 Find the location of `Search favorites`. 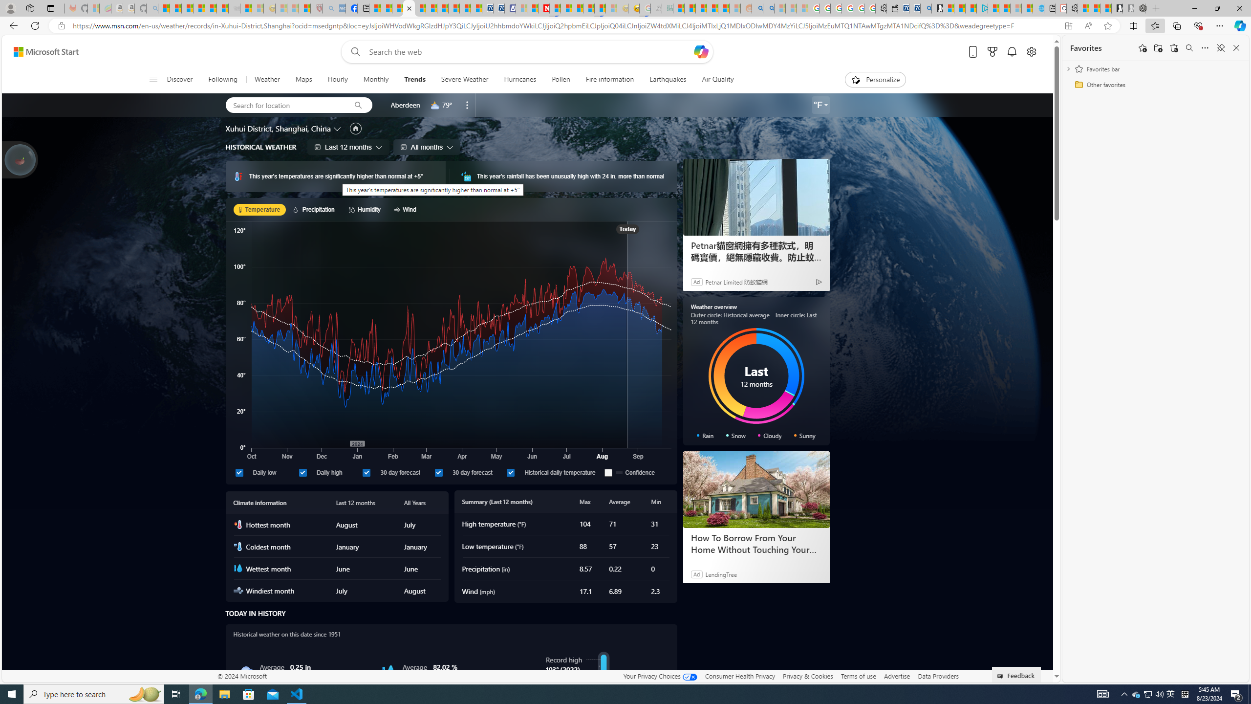

Search favorites is located at coordinates (1189, 48).